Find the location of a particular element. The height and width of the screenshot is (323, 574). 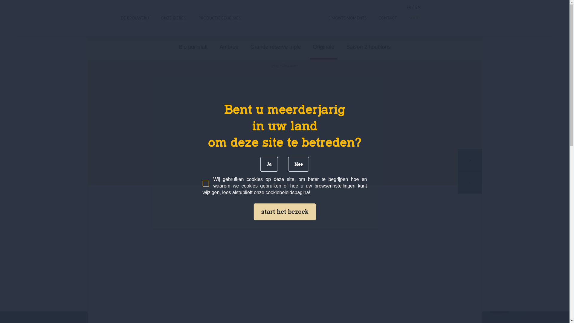

CONTACT is located at coordinates (388, 18).